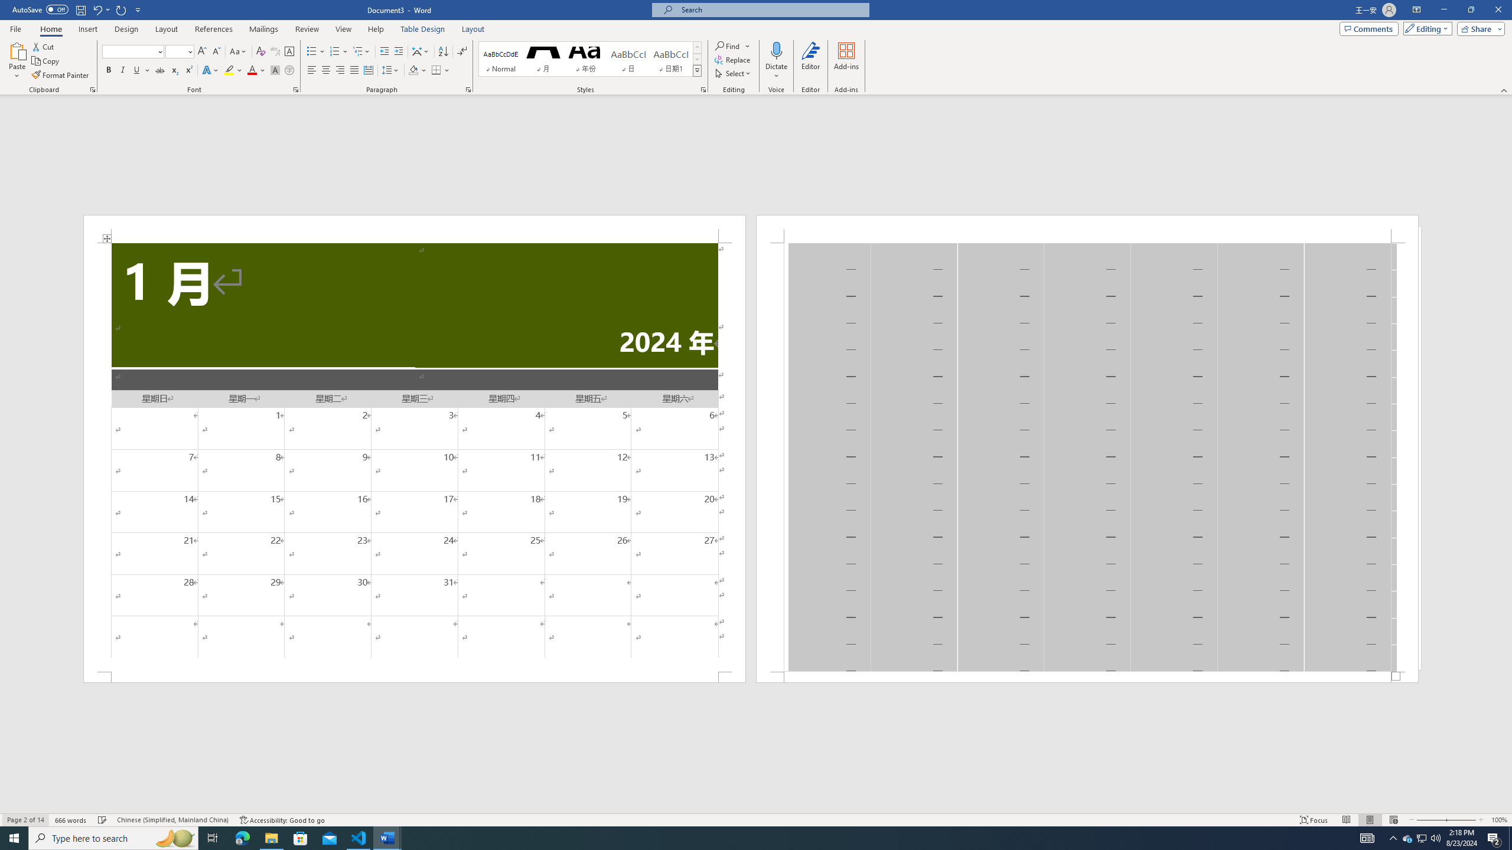  Describe the element at coordinates (92, 90) in the screenshot. I see `Office Clipboard...` at that location.